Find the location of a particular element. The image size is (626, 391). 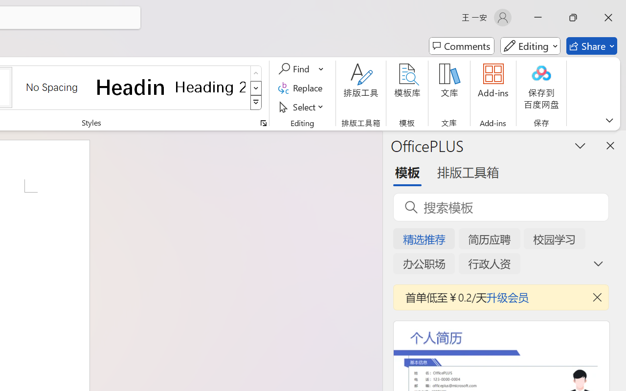

Class: NetUIImage is located at coordinates (256, 103).